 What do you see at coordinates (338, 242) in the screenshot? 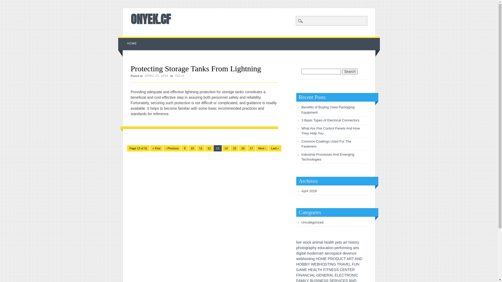
I see `e` at bounding box center [338, 242].